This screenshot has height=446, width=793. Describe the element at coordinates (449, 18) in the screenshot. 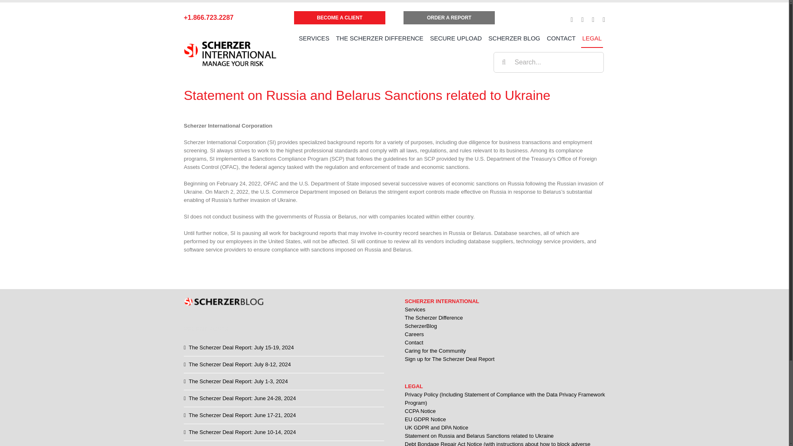

I see `ORDER A REPORT` at that location.